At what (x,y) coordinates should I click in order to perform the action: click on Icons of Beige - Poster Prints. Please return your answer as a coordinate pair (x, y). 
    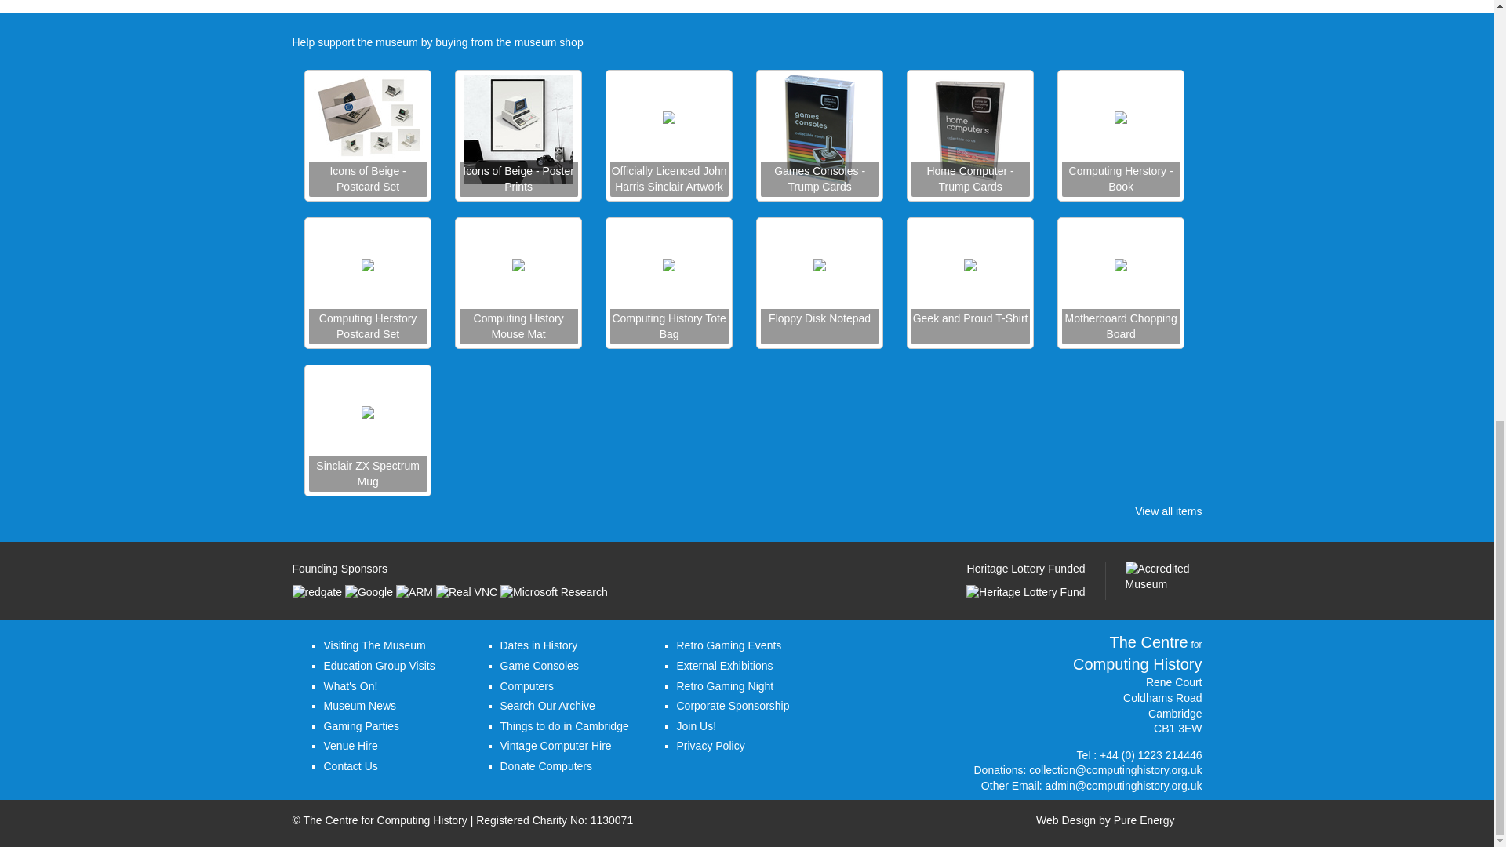
    Looking at the image, I should click on (518, 179).